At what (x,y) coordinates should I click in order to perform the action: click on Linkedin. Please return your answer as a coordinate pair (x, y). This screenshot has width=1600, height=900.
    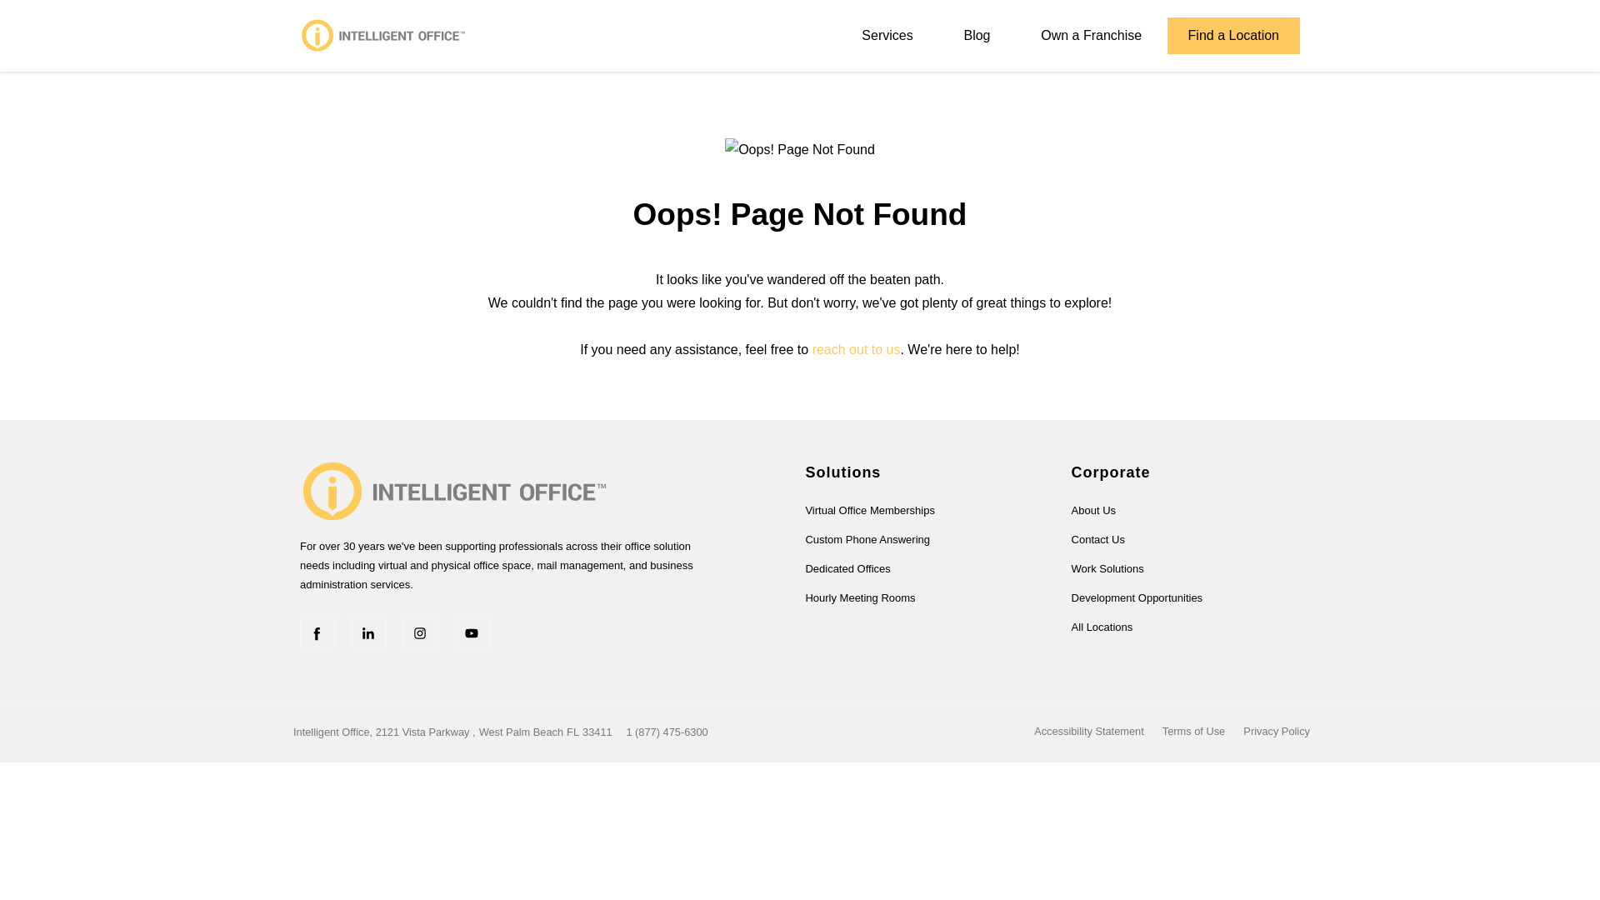
    Looking at the image, I should click on (369, 632).